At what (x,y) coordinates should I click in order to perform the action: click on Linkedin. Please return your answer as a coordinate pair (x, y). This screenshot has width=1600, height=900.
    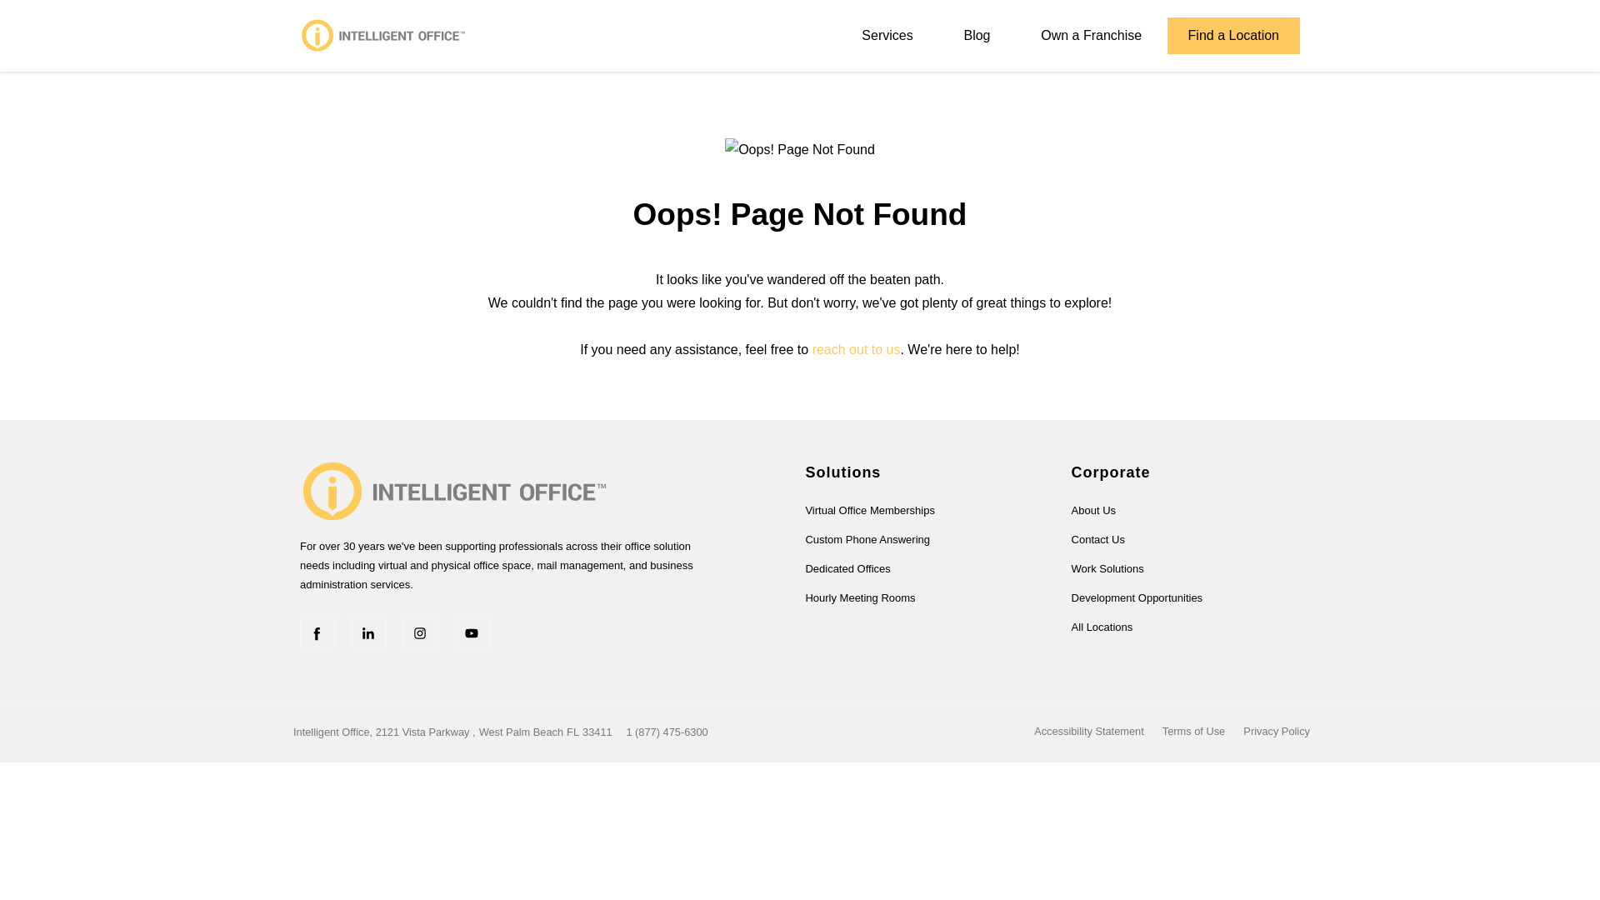
    Looking at the image, I should click on (369, 632).